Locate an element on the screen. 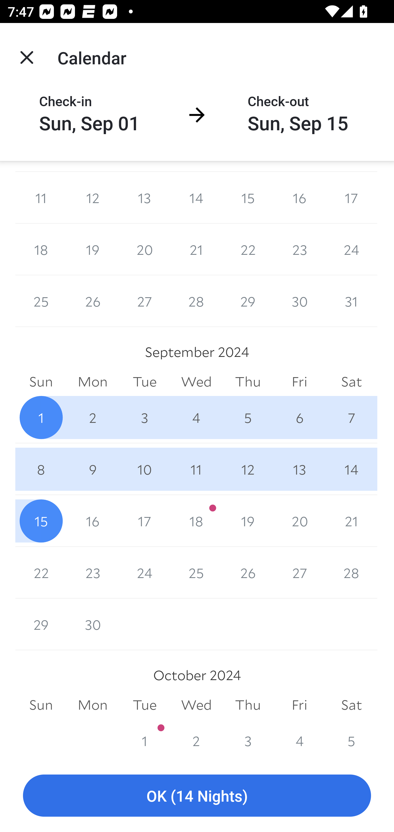  29 29 August 2024 is located at coordinates (248, 301).